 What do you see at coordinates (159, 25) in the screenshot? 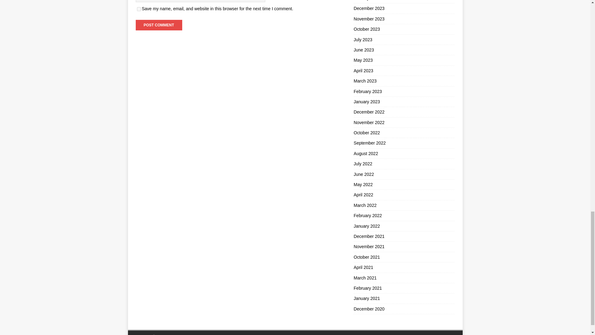
I see `Post Comment` at bounding box center [159, 25].